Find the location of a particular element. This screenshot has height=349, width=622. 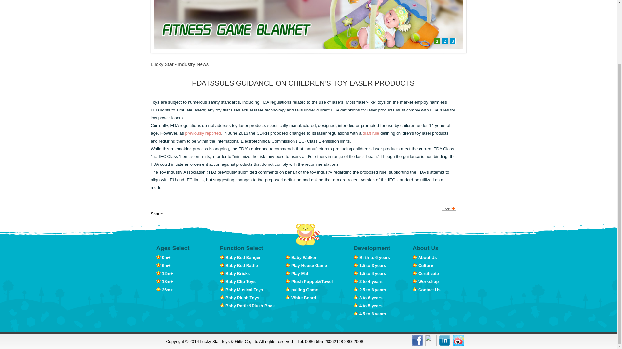

1 is located at coordinates (437, 41).